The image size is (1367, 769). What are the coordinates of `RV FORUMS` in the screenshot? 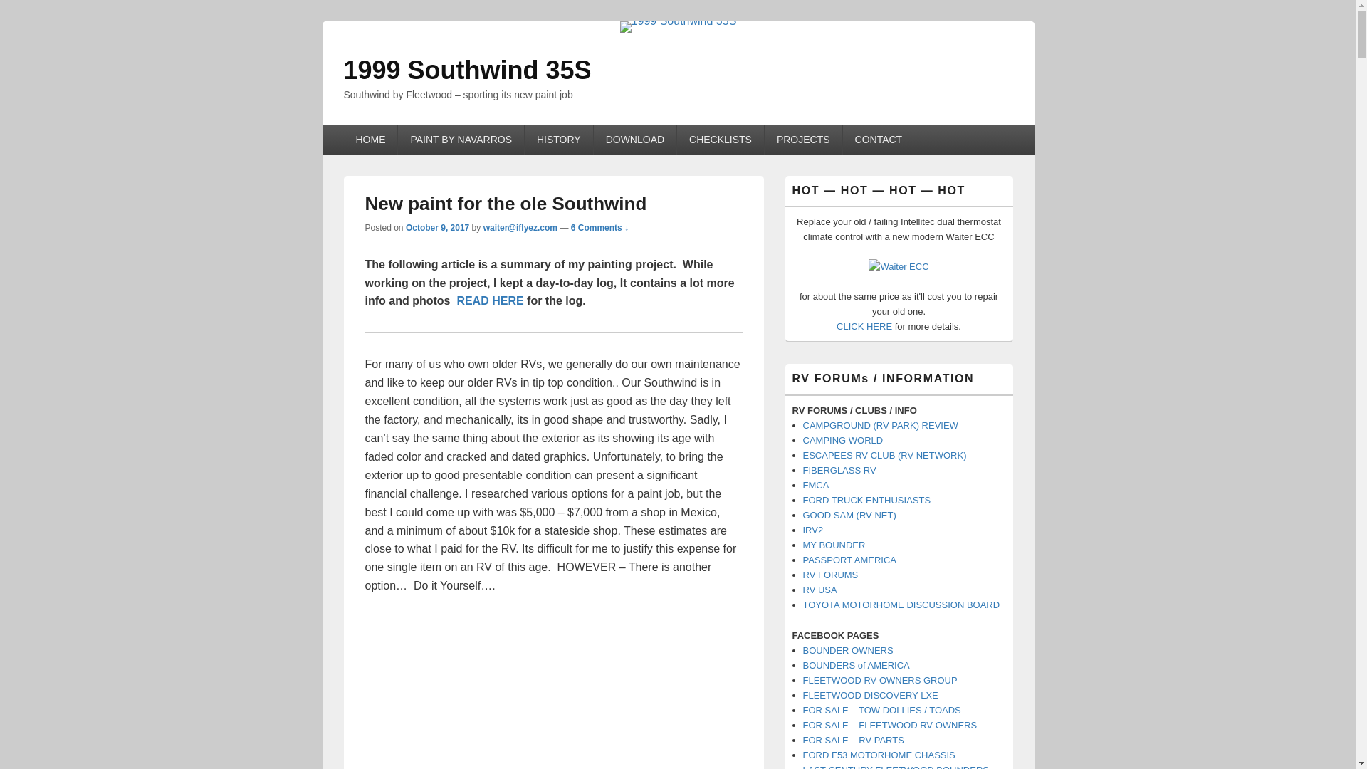 It's located at (831, 575).